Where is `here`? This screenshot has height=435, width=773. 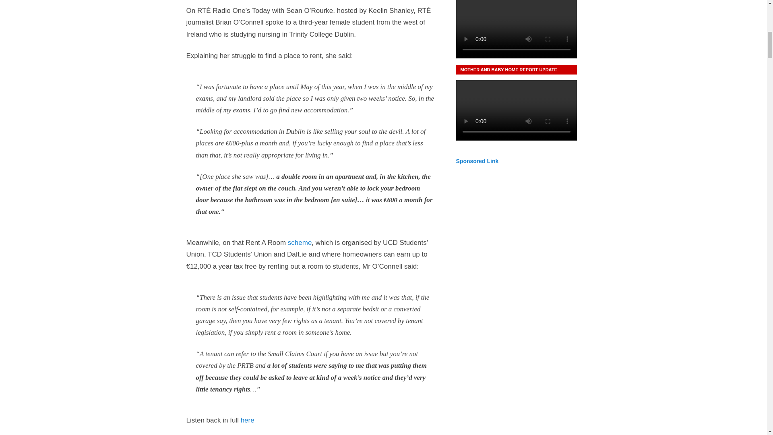 here is located at coordinates (247, 420).